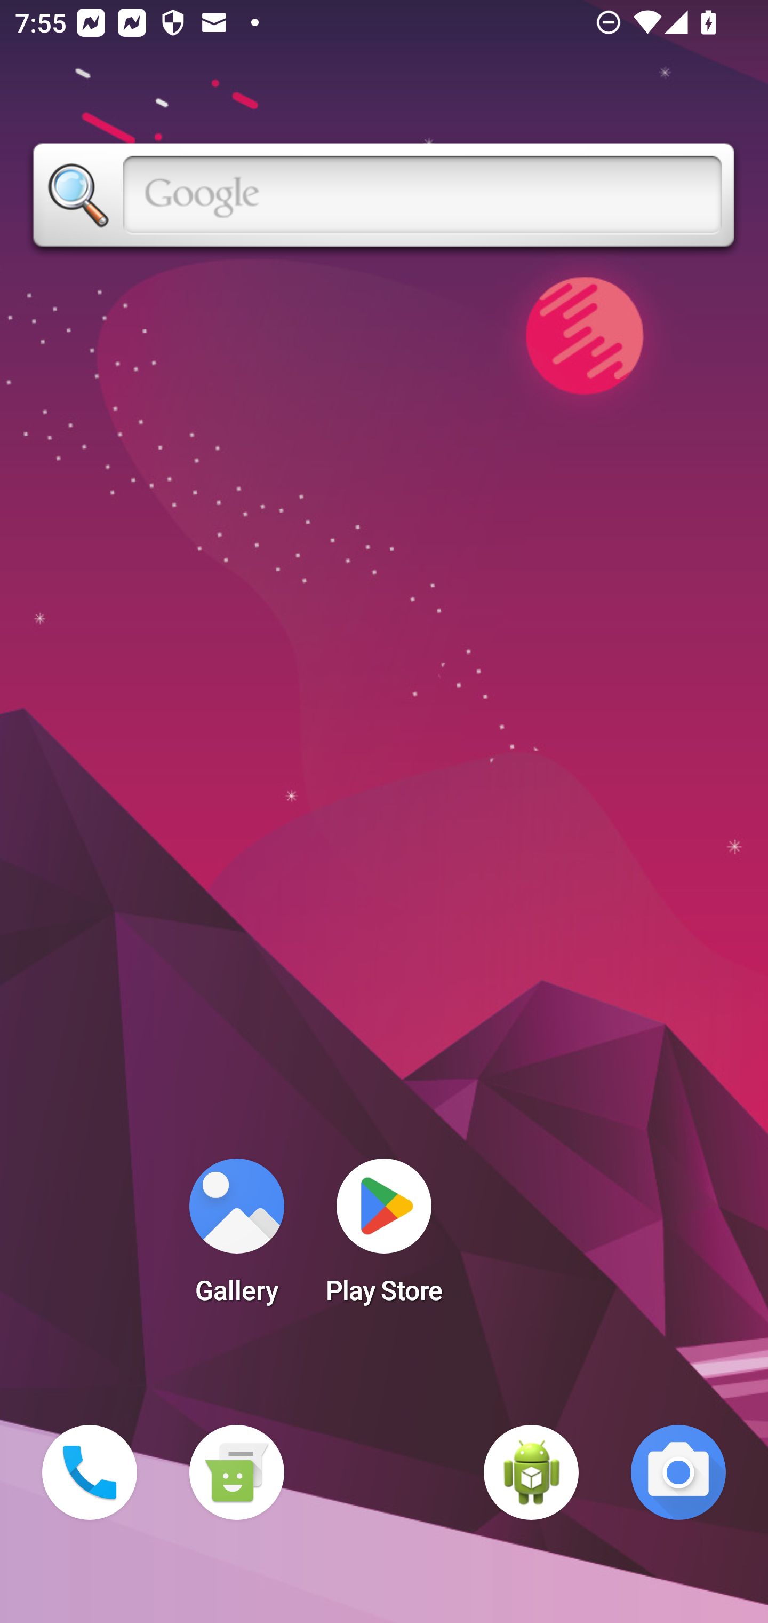 This screenshot has width=768, height=1623. What do you see at coordinates (678, 1472) in the screenshot?
I see `Camera` at bounding box center [678, 1472].